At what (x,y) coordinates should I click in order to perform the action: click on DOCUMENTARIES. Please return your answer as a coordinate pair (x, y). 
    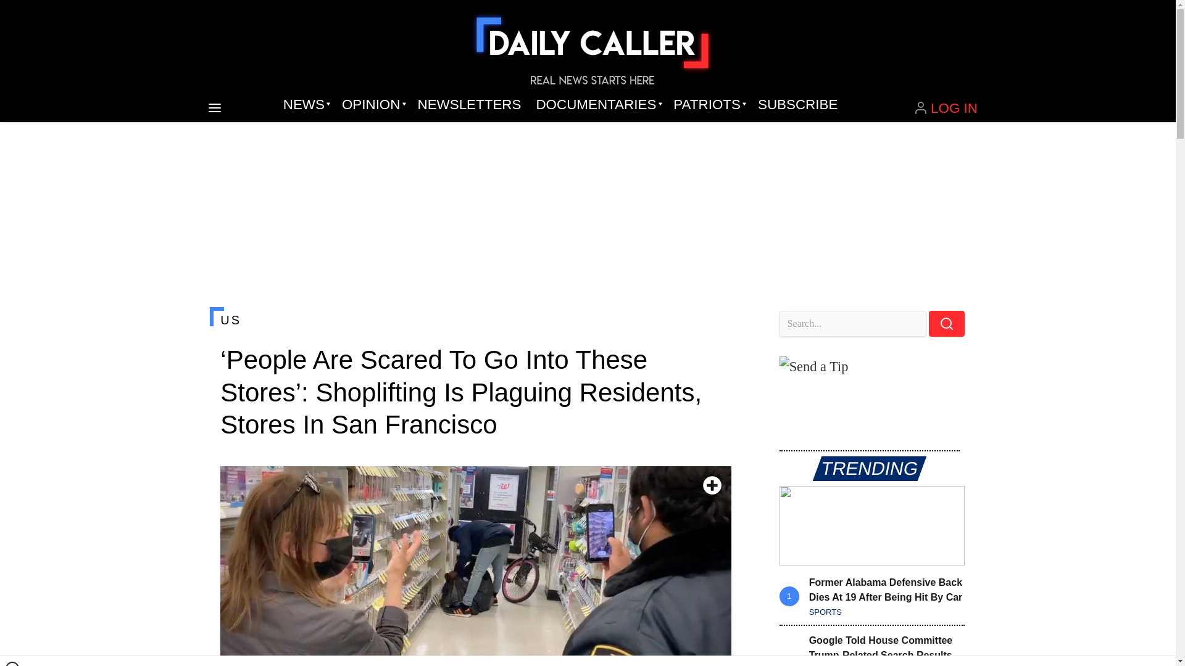
    Looking at the image, I should click on (597, 105).